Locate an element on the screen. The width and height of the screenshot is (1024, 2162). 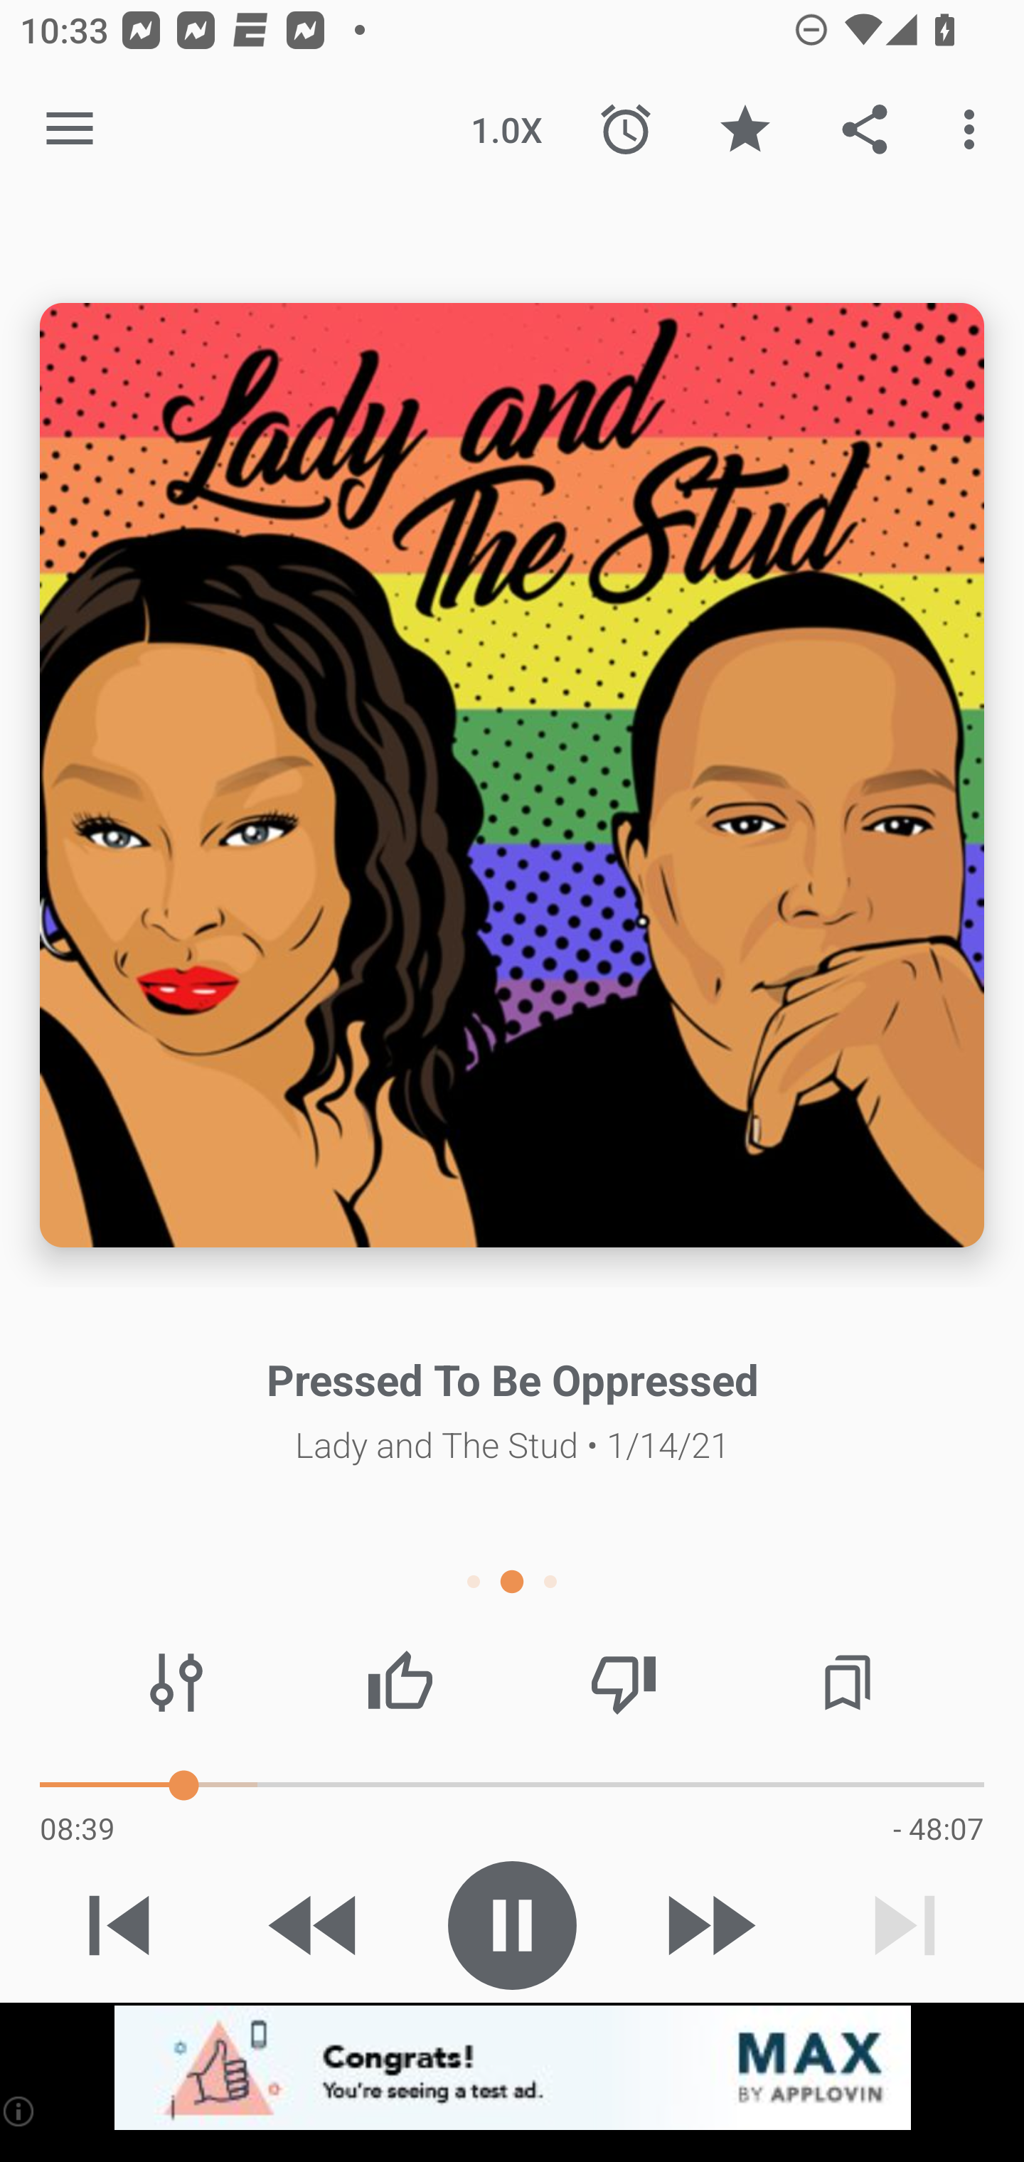
Thumbs up is located at coordinates (400, 1683).